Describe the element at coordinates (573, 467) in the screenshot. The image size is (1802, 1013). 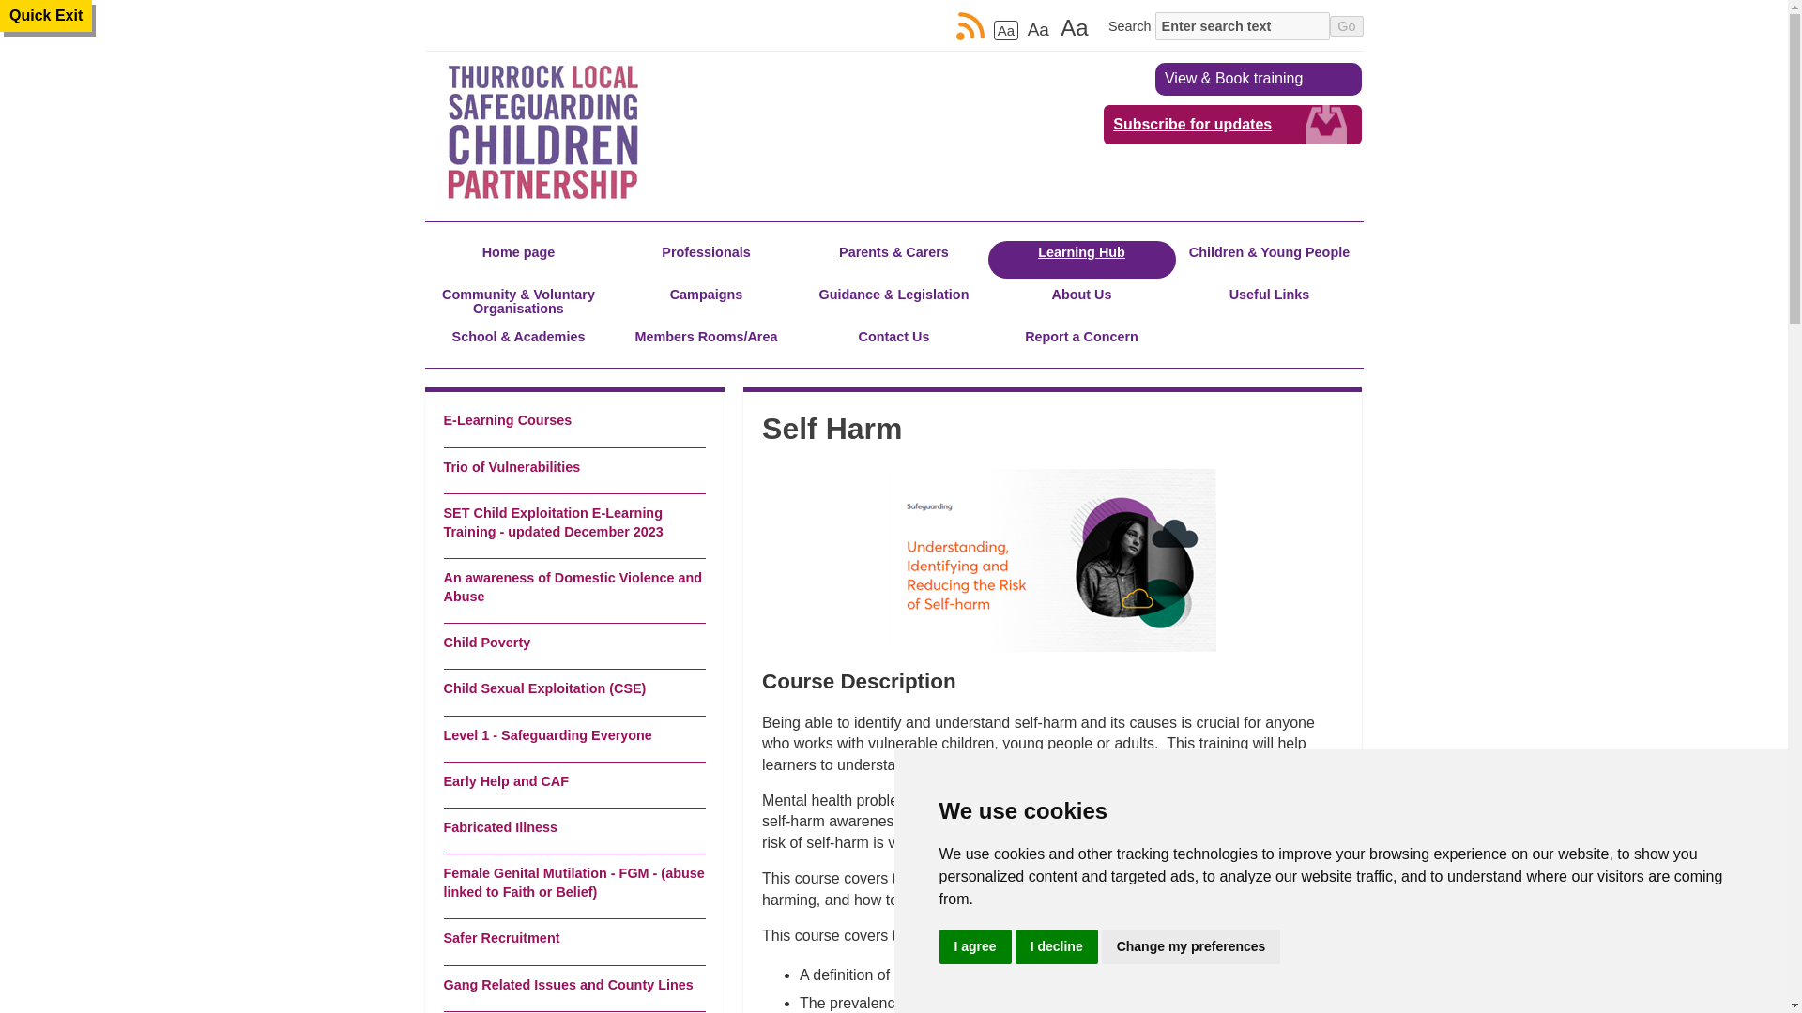
I see `Trio of Vulnerabilities` at that location.